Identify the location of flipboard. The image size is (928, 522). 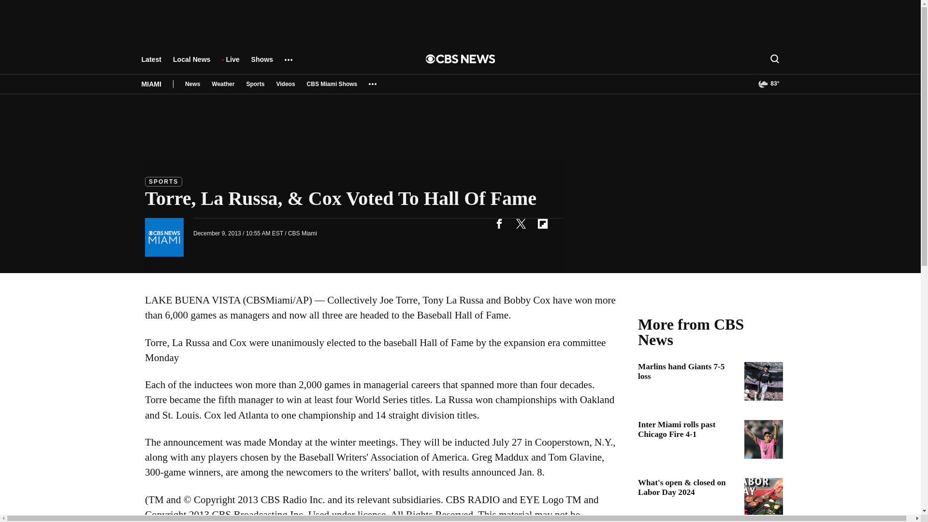
(542, 223).